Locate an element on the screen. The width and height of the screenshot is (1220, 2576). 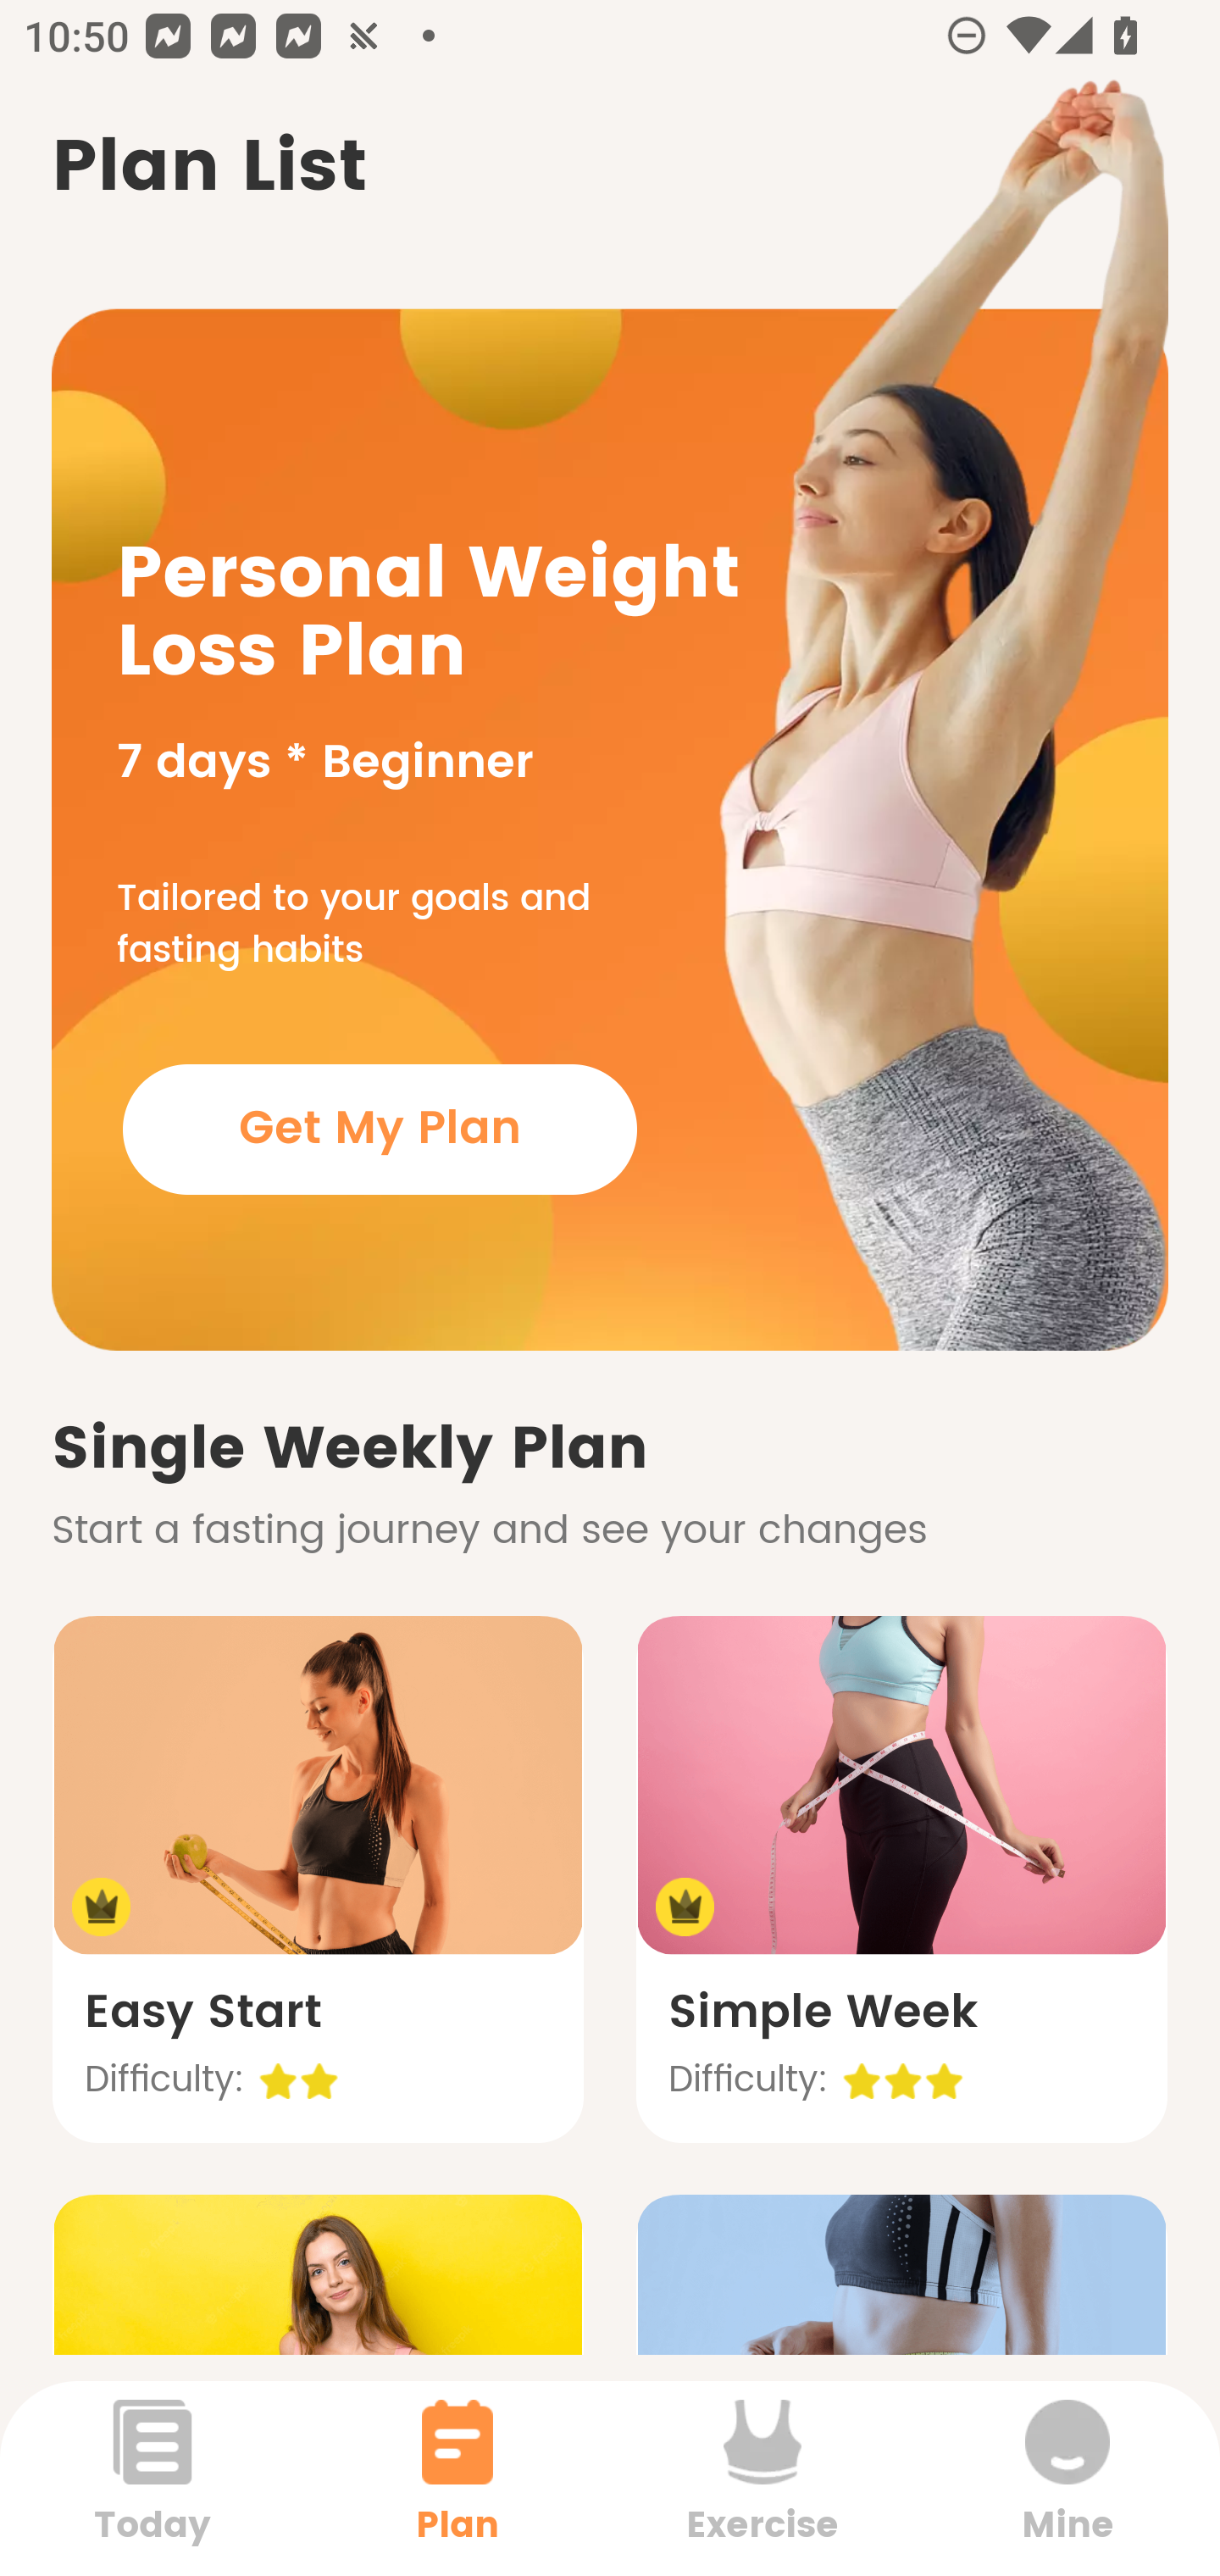
Today is located at coordinates (152, 2478).